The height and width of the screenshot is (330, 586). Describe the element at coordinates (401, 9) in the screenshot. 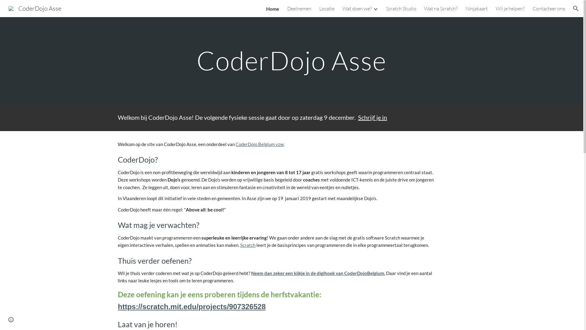

I see `Scratch Studio` at that location.